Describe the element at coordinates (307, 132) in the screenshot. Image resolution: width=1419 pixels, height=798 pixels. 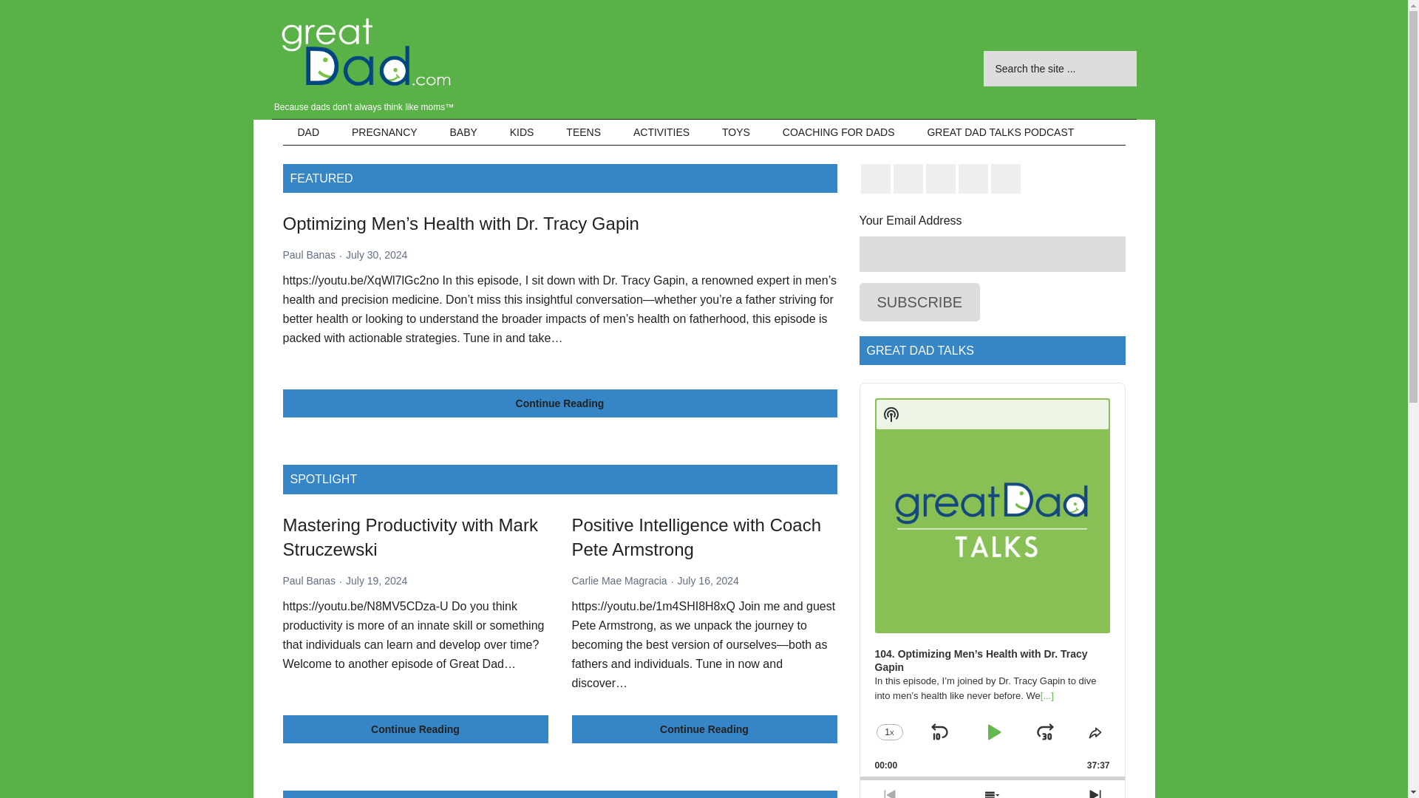
I see `DAD` at that location.